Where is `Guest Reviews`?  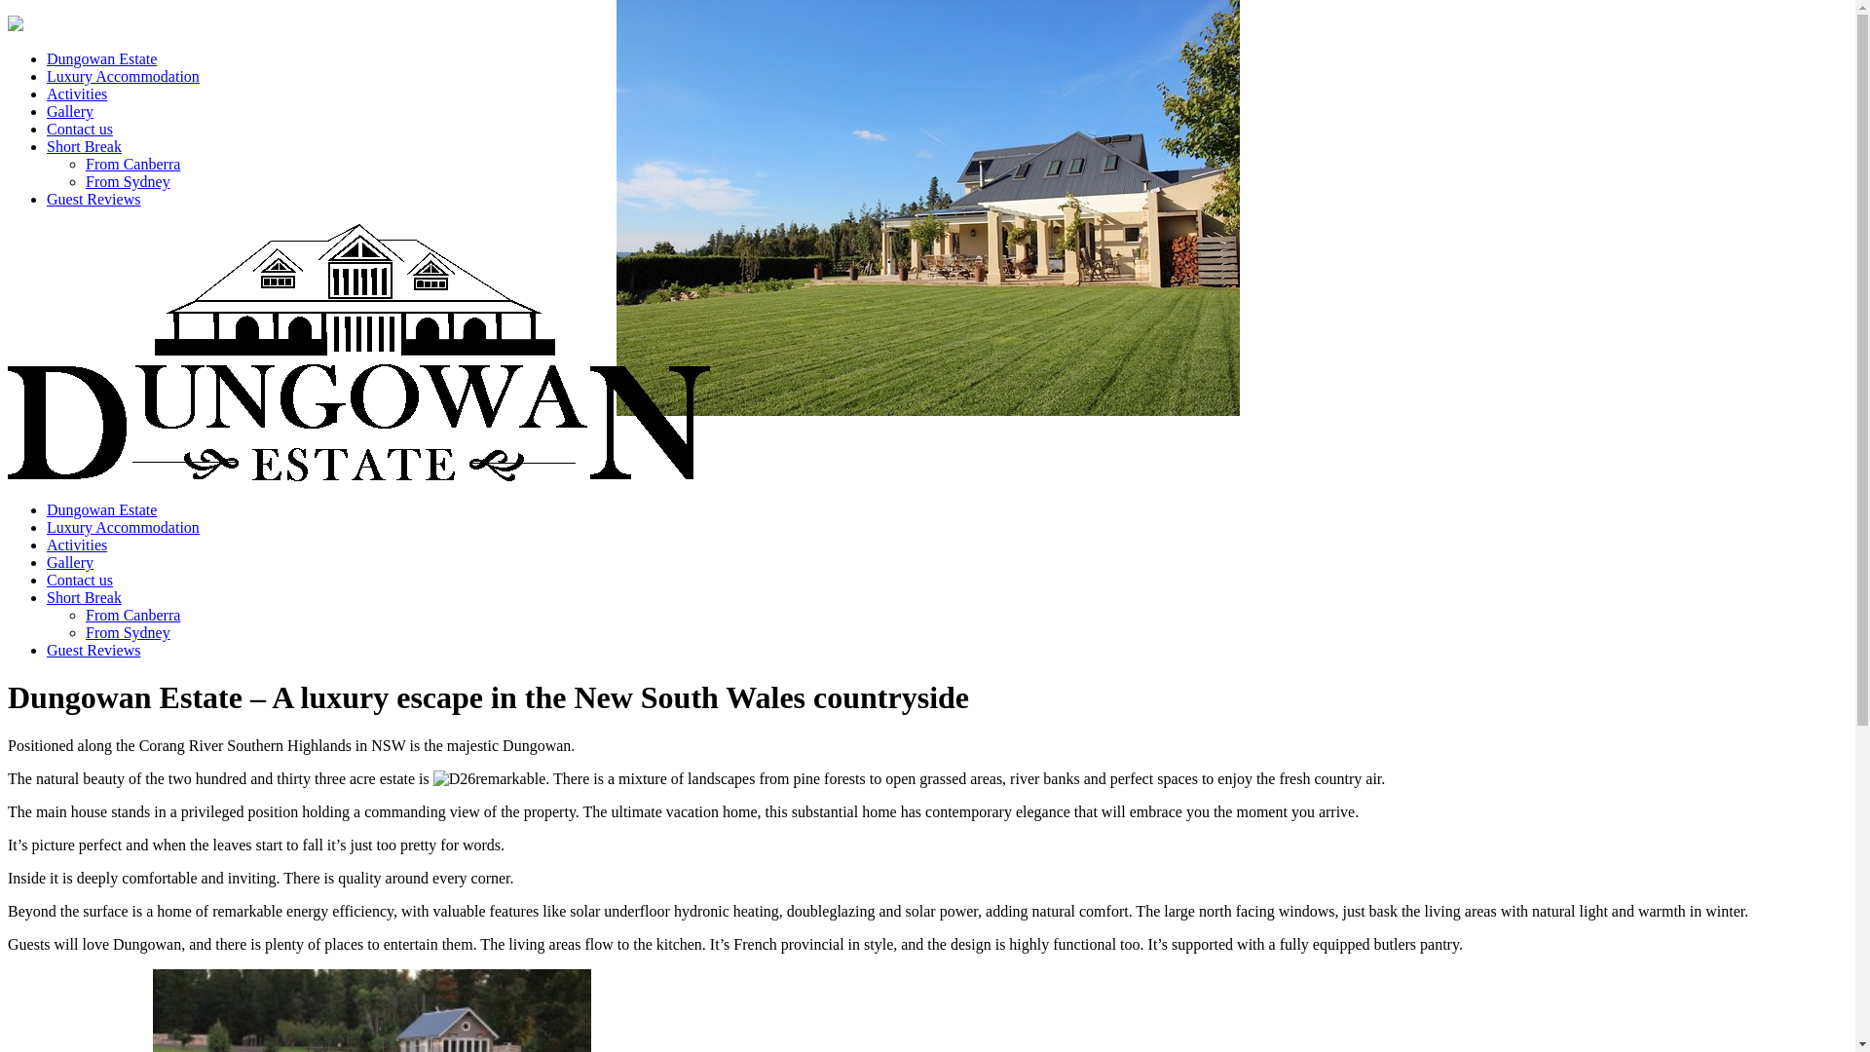 Guest Reviews is located at coordinates (93, 651).